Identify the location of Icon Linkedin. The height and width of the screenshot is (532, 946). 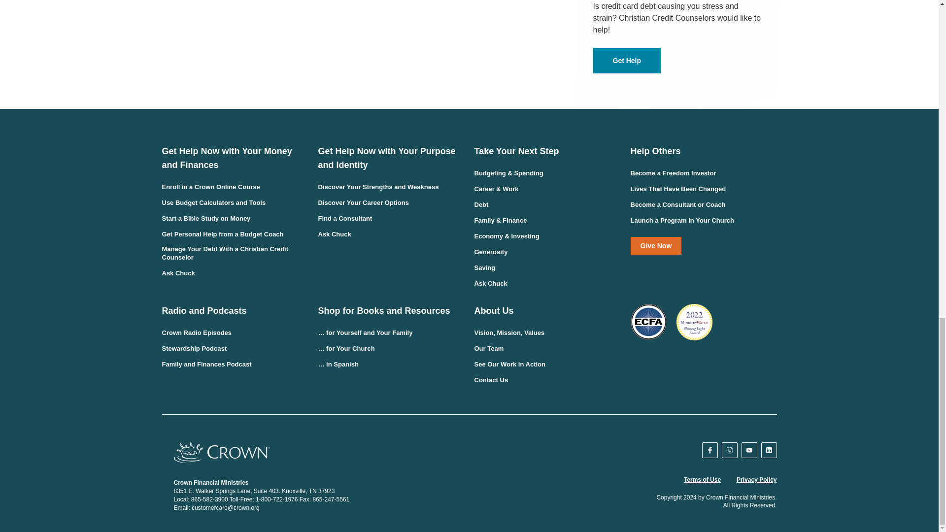
(769, 450).